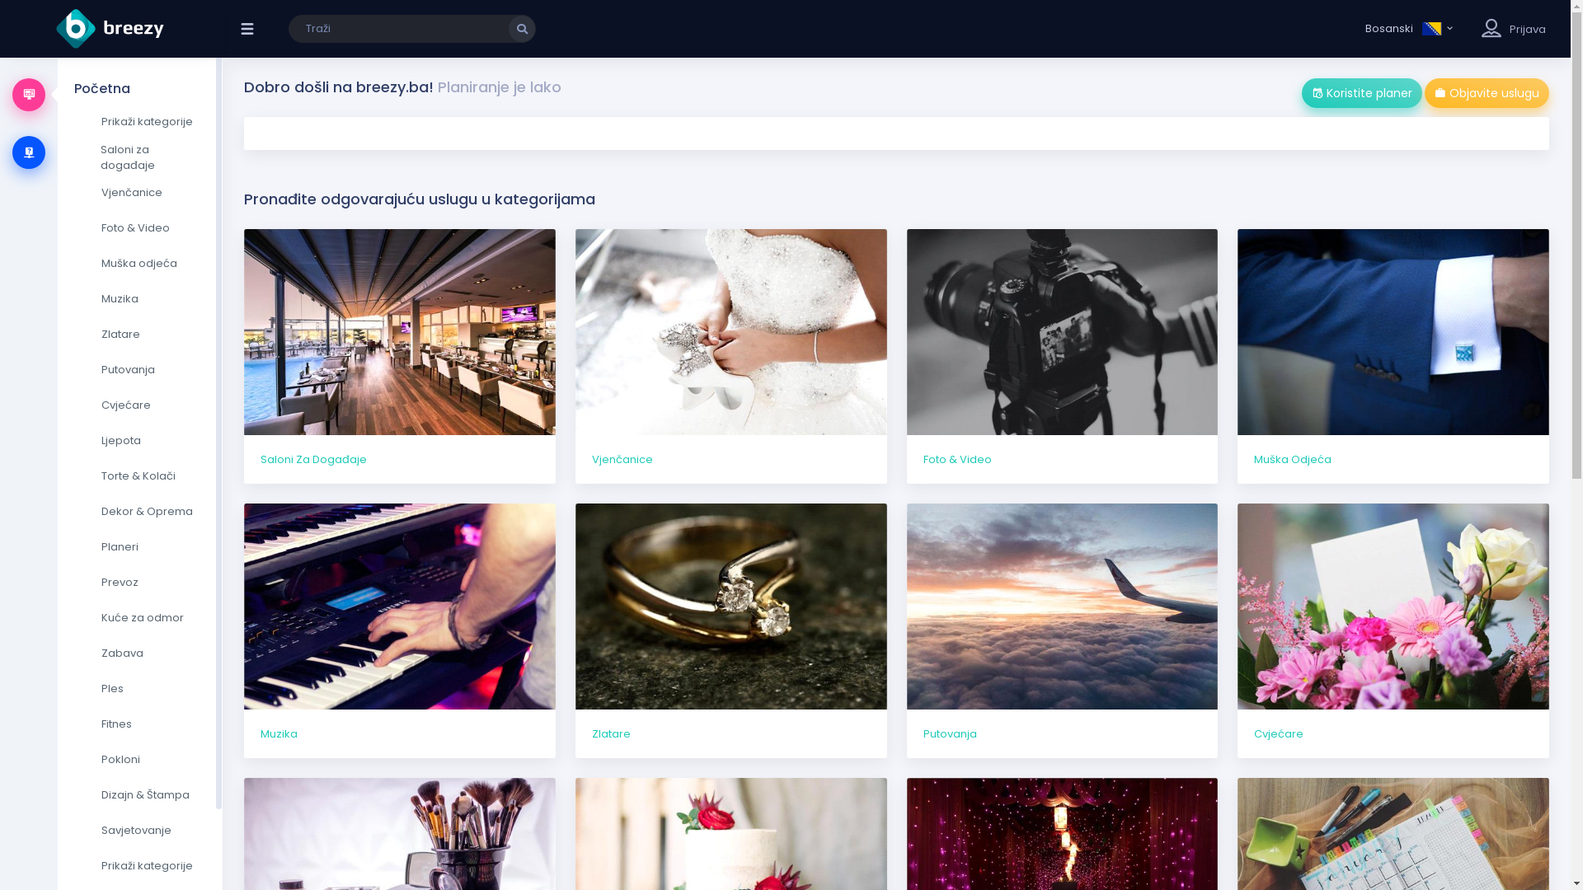  I want to click on Koristite planer, so click(1362, 93).